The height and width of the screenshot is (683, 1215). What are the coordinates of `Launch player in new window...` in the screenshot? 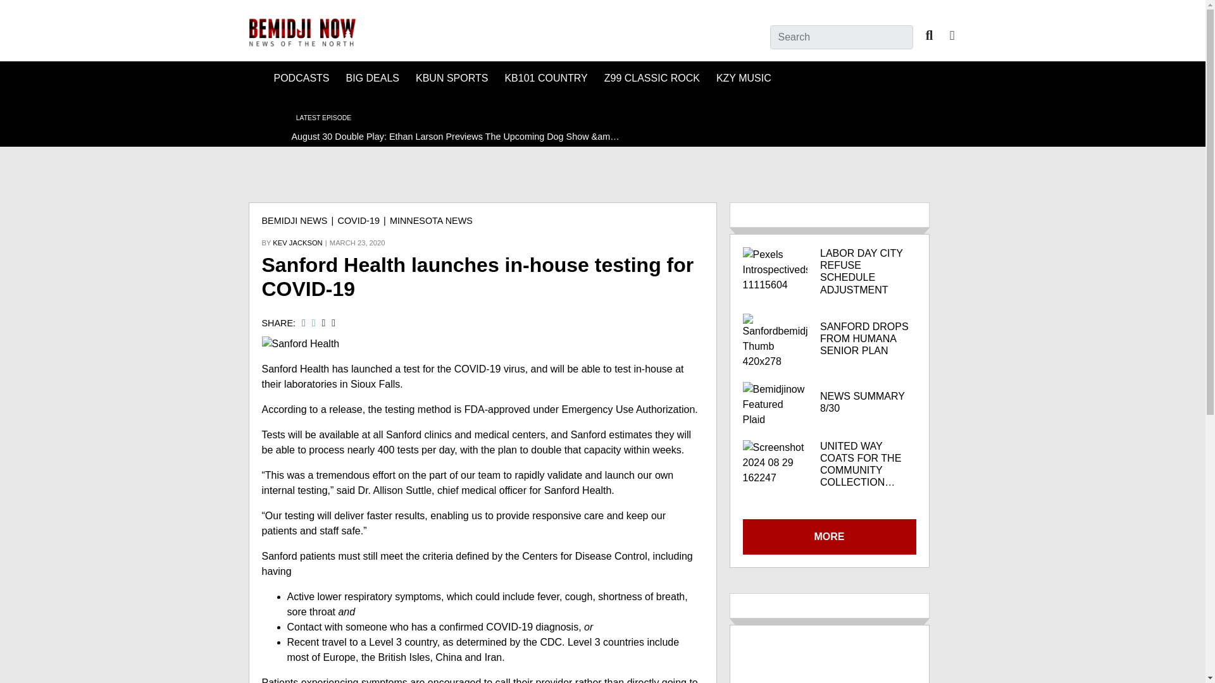 It's located at (261, 120).